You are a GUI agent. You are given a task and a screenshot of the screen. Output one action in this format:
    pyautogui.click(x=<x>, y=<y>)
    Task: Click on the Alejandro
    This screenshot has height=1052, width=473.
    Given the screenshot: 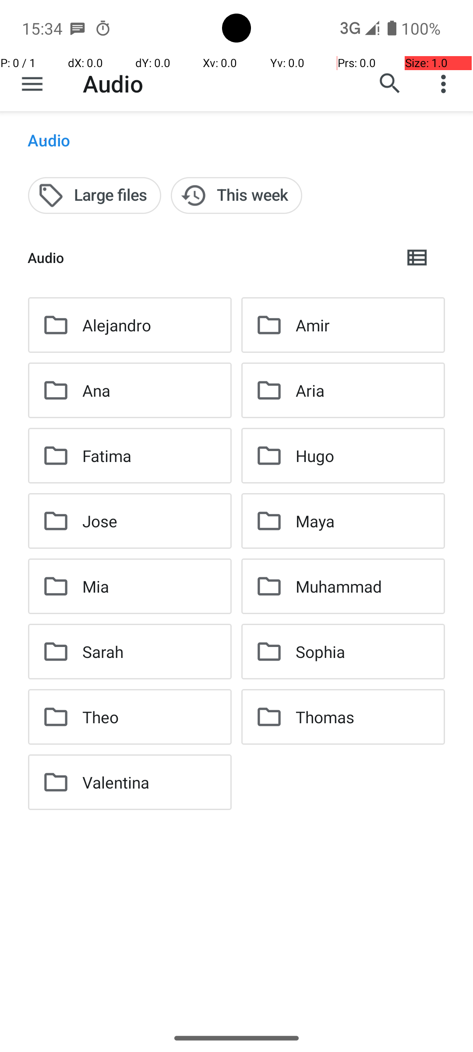 What is the action you would take?
    pyautogui.click(x=116, y=325)
    